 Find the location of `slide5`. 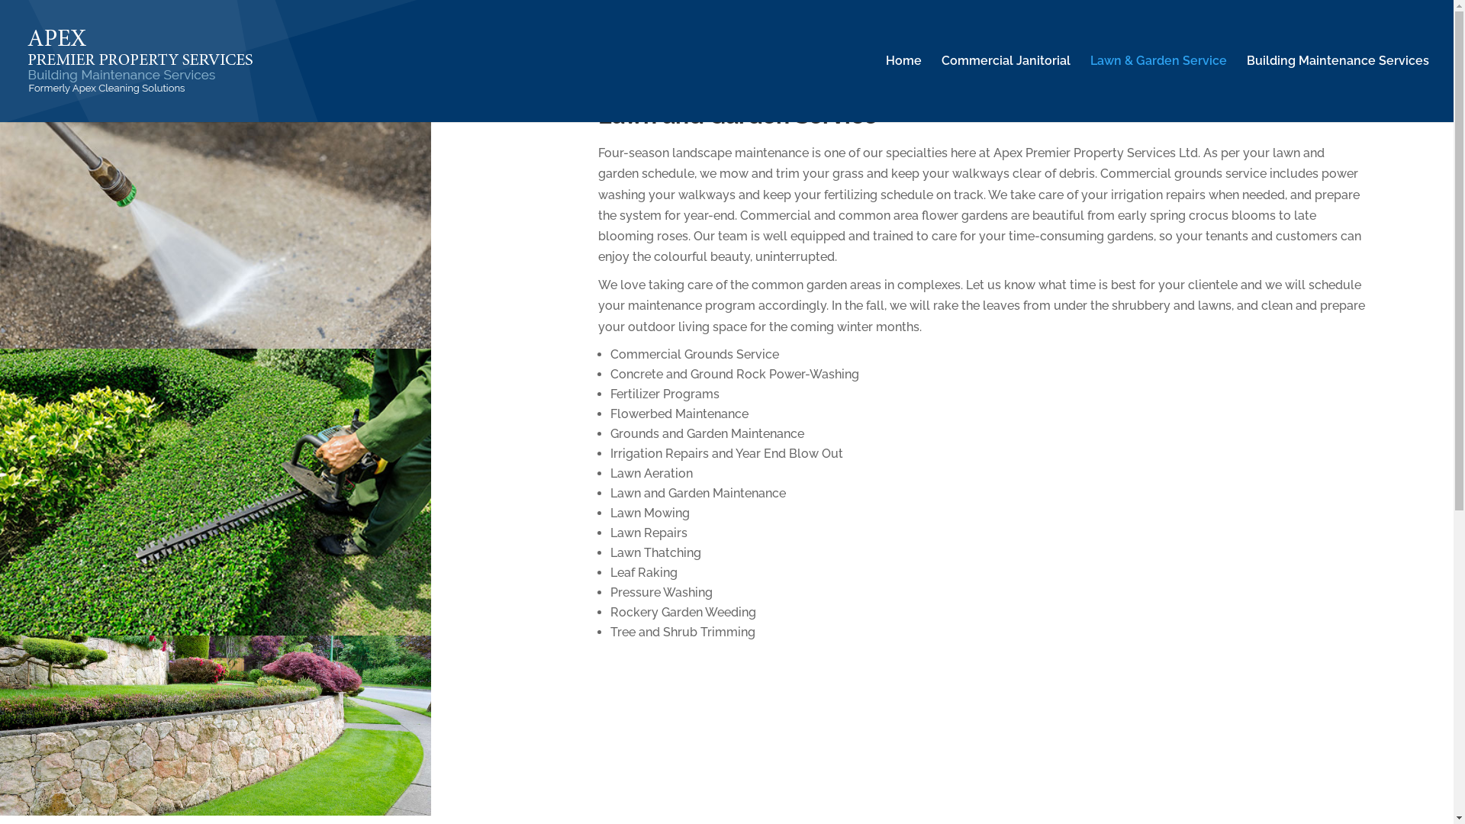

slide5 is located at coordinates (215, 725).